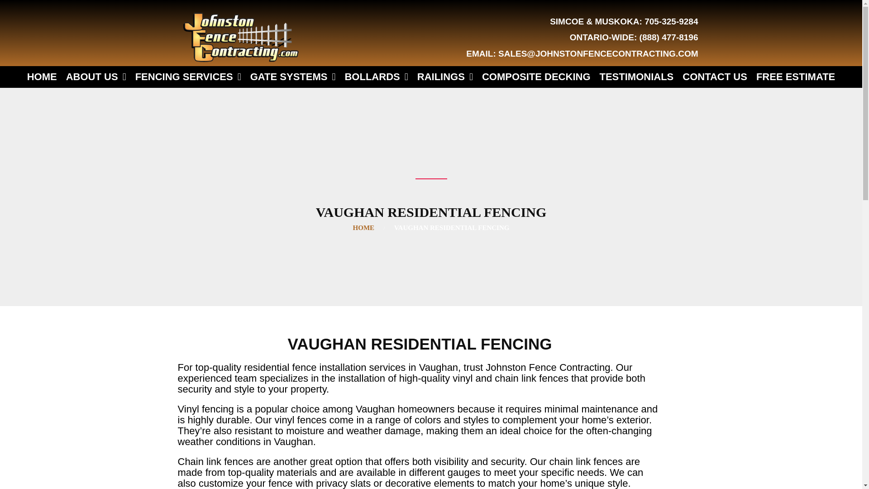 This screenshot has height=489, width=869. What do you see at coordinates (96, 77) in the screenshot?
I see `ABOUT US` at bounding box center [96, 77].